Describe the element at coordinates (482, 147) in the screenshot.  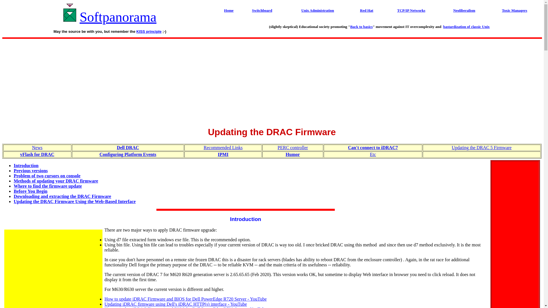
I see `Updating the DRAC 5 Firmware` at that location.